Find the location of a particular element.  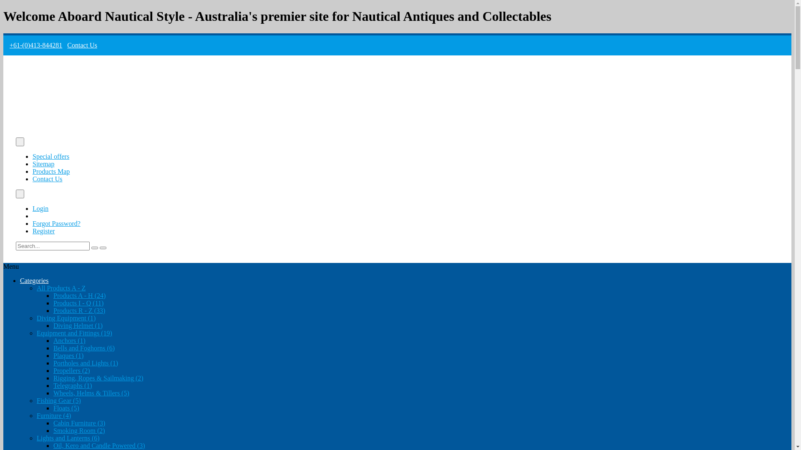

Bells and Foghorns (6) is located at coordinates (84, 348).